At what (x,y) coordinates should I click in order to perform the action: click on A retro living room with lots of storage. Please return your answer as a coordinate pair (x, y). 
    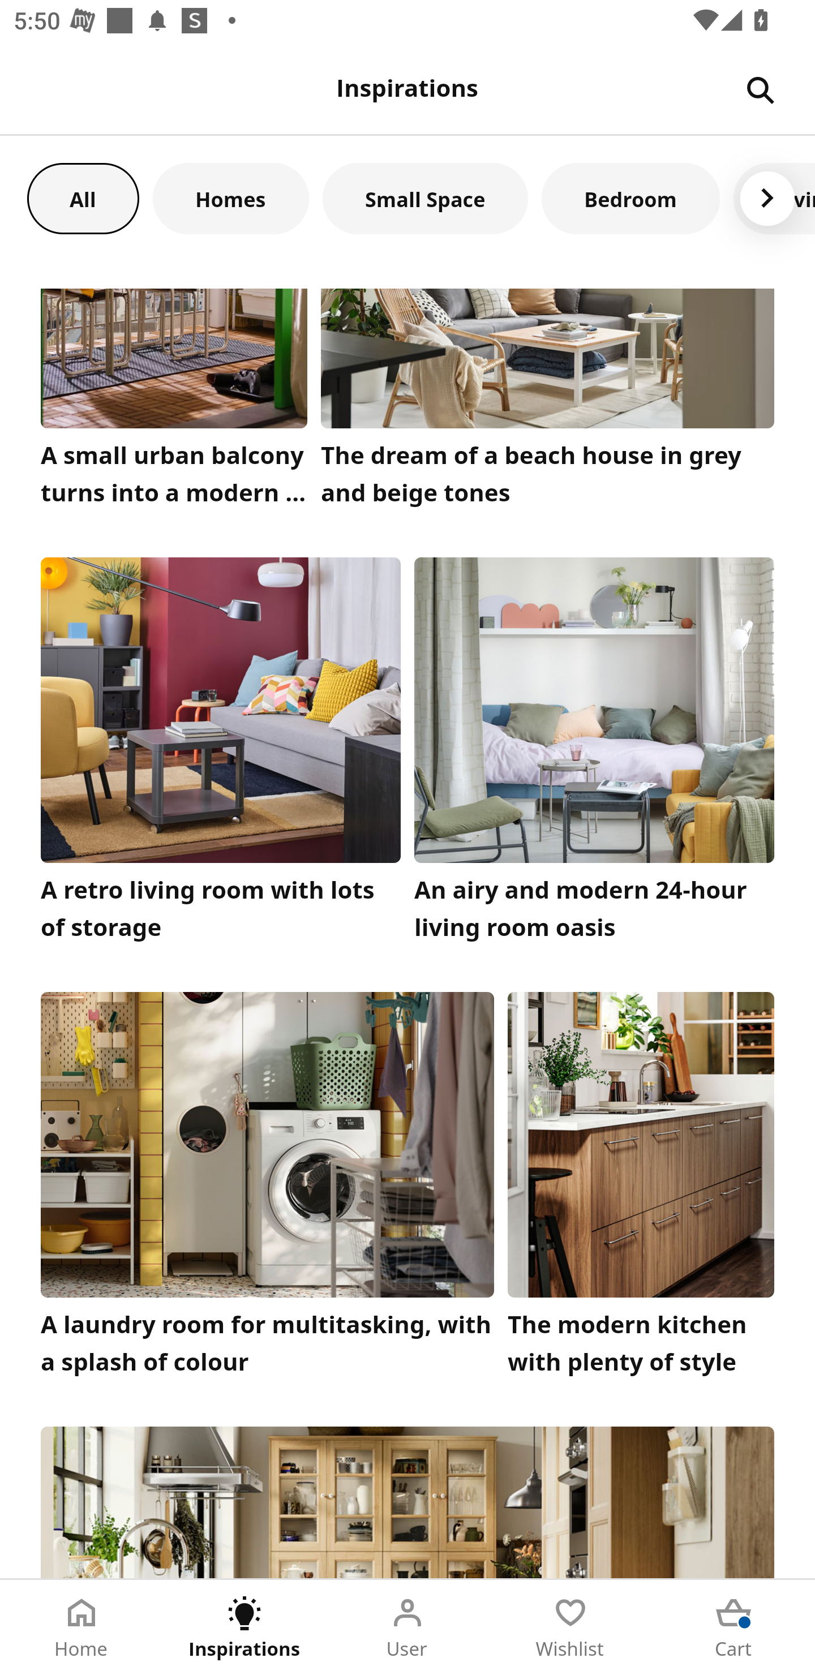
    Looking at the image, I should click on (221, 754).